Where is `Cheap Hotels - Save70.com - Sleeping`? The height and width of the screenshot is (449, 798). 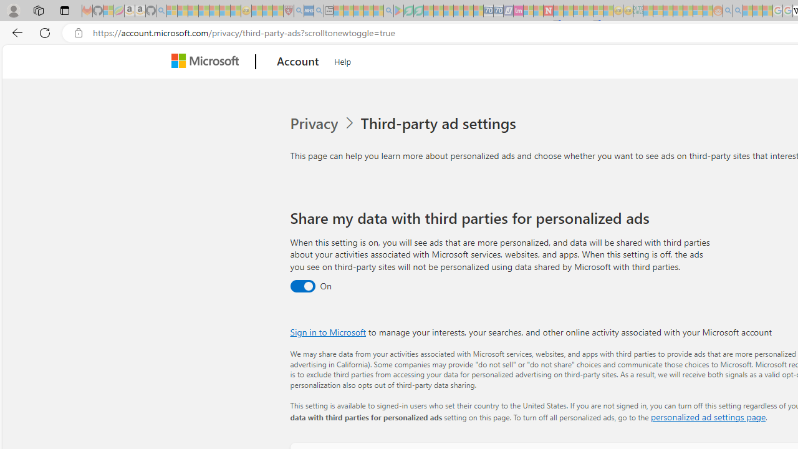 Cheap Hotels - Save70.com - Sleeping is located at coordinates (499, 11).